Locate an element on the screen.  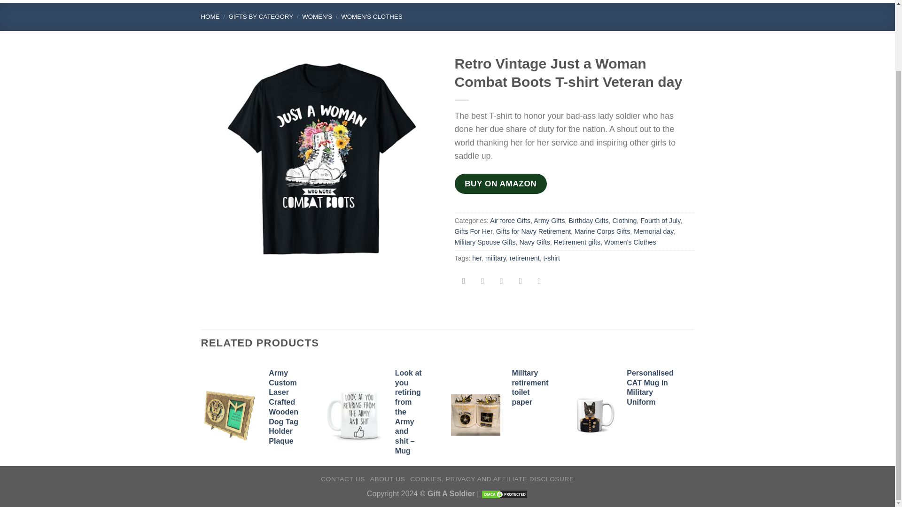
GIFTS BY BRANCH is located at coordinates (271, 1).